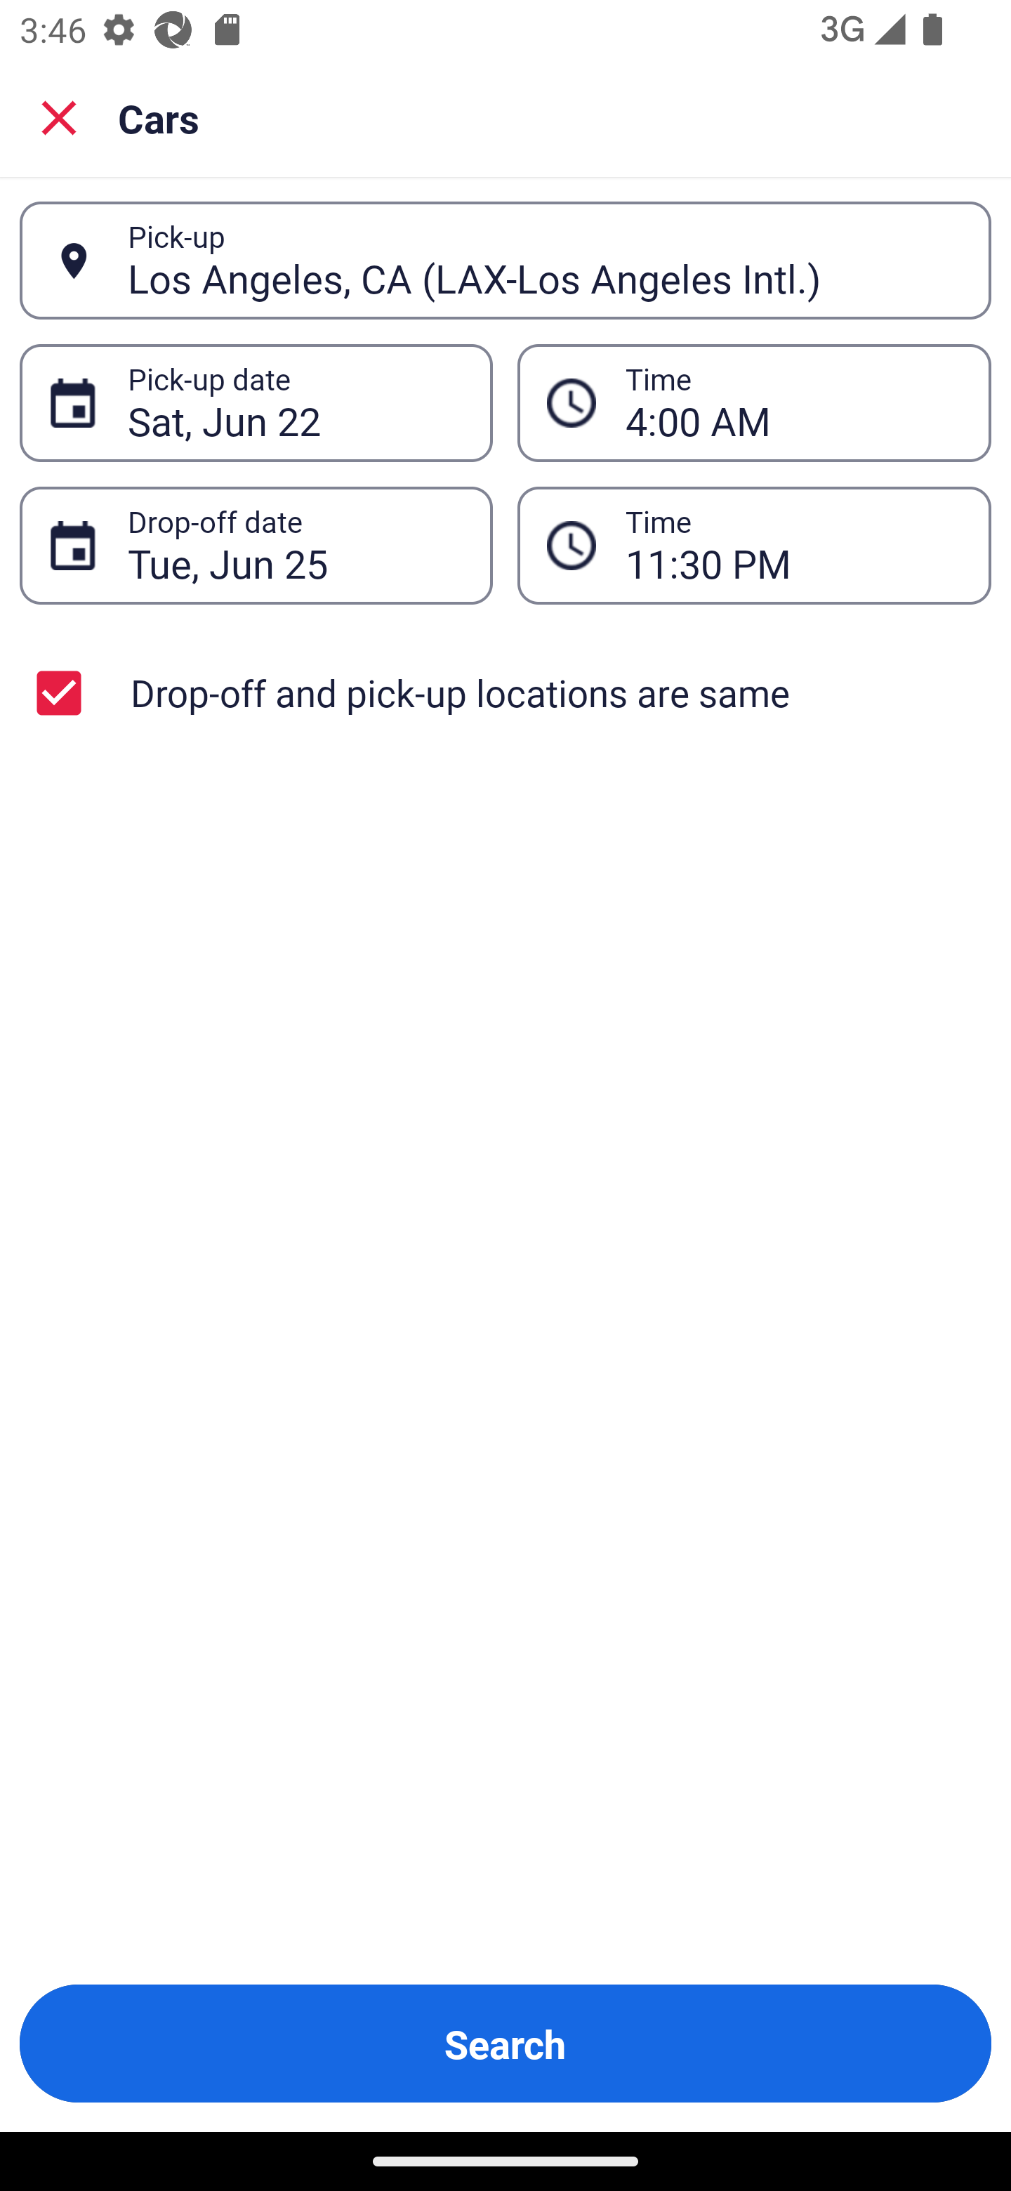 Image resolution: width=1011 pixels, height=2191 pixels. Describe the element at coordinates (256, 545) in the screenshot. I see `Tue, Jun 25 Drop-off date` at that location.